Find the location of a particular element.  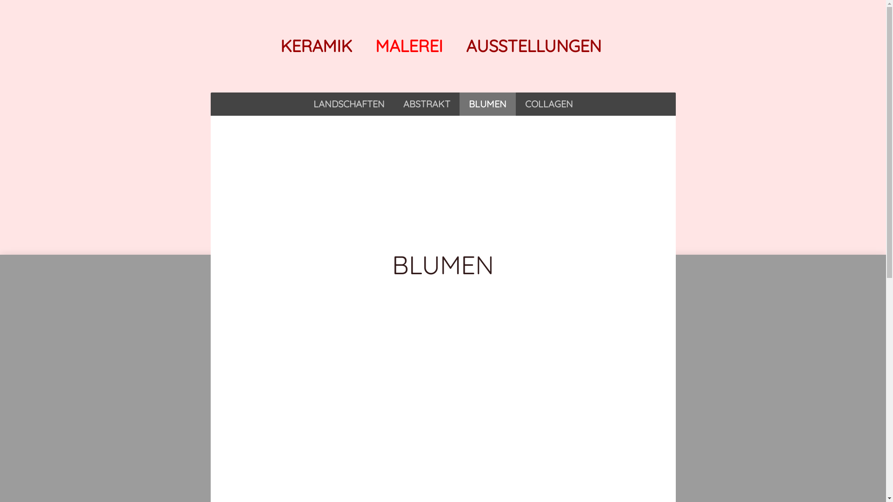

COLLAGEN is located at coordinates (549, 104).